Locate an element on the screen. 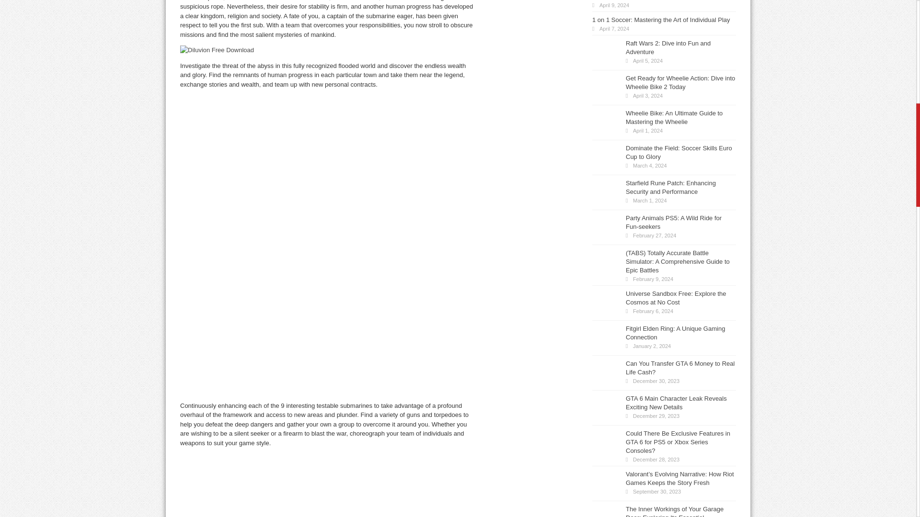  Diluvion Free Download is located at coordinates (217, 50).